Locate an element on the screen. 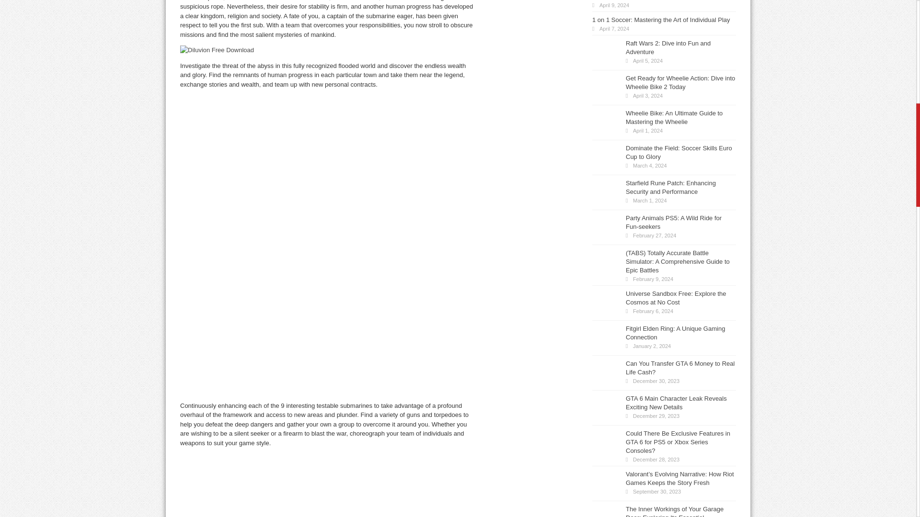  Diluvion Free Download is located at coordinates (217, 50).